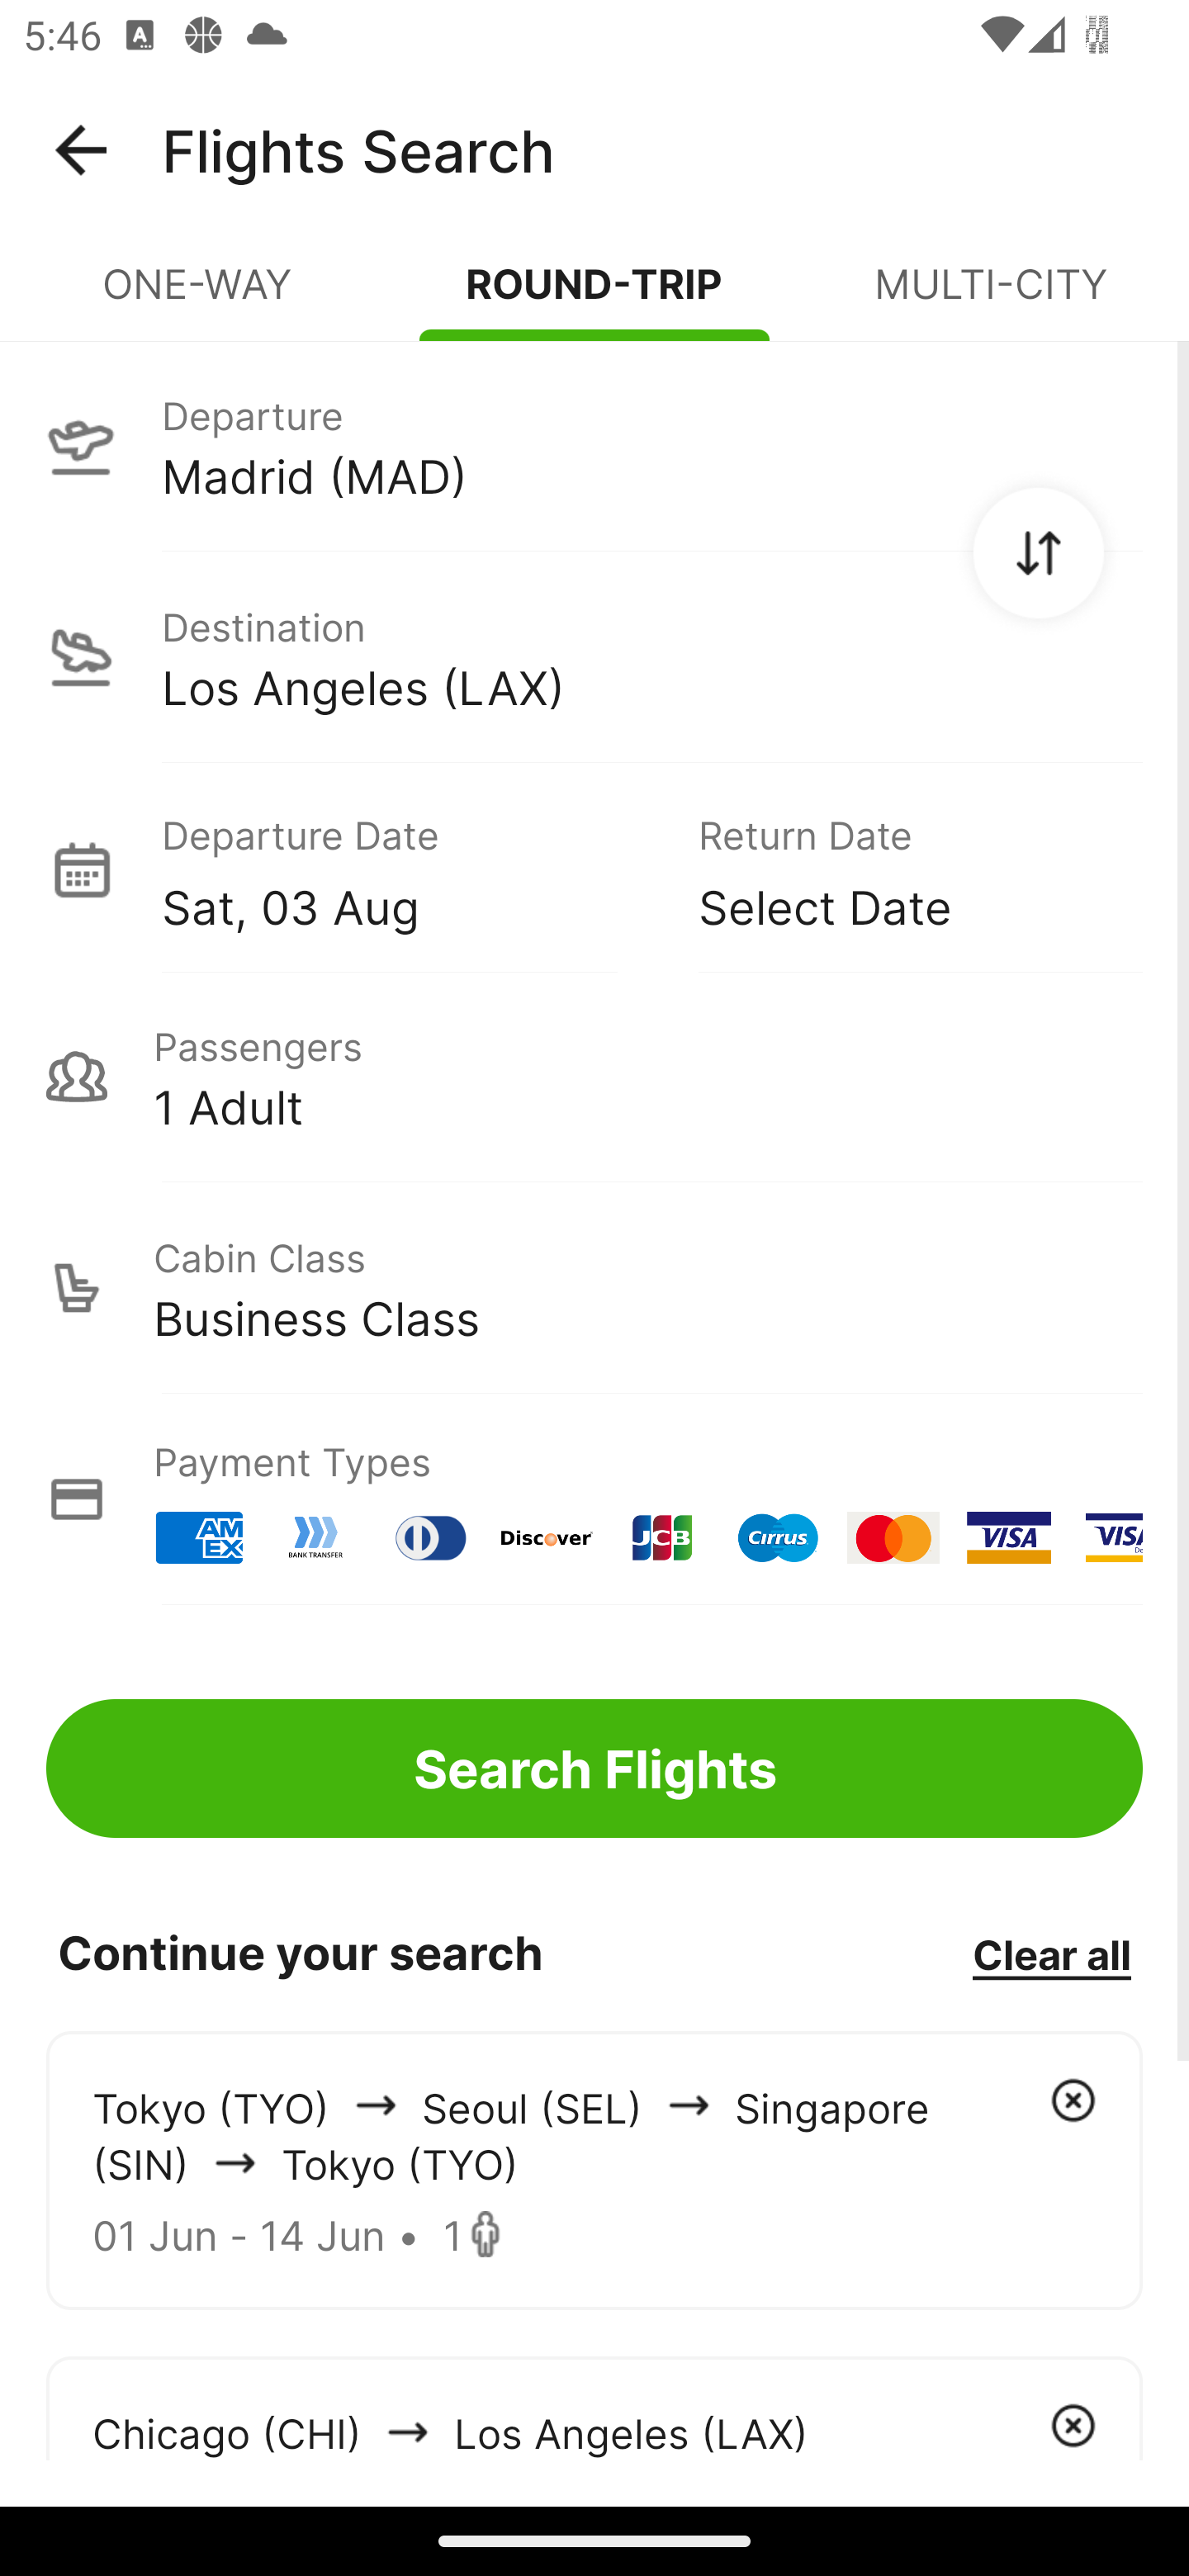 Image resolution: width=1189 pixels, height=2576 pixels. I want to click on ROUND-TRIP, so click(594, 297).